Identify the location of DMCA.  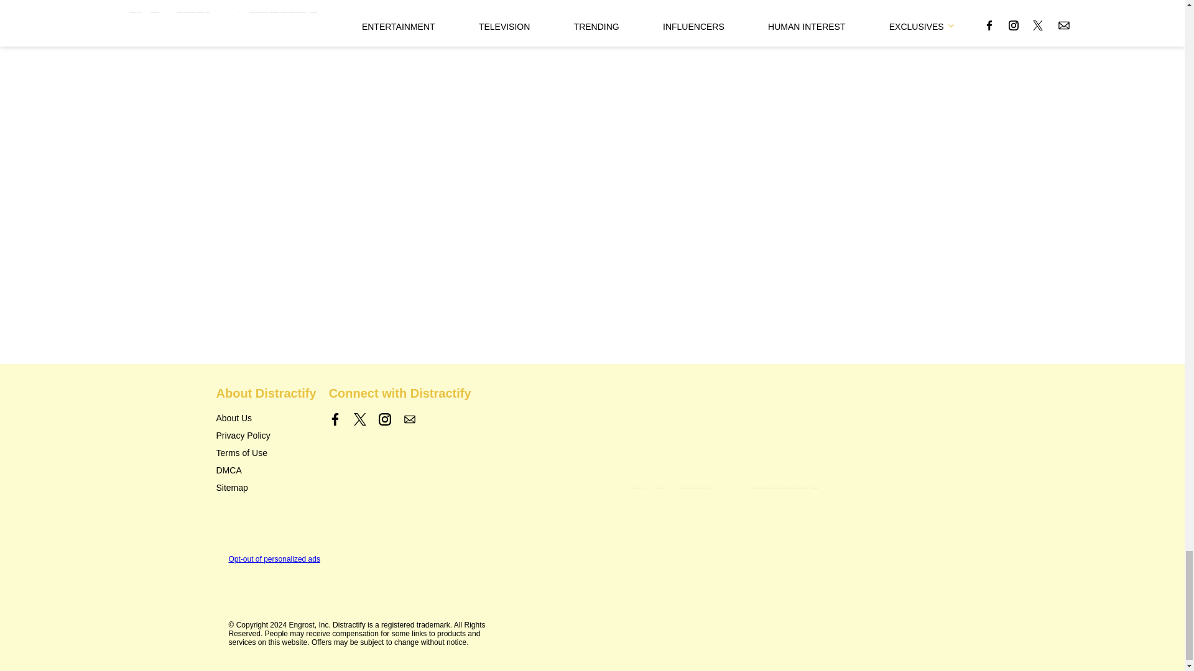
(229, 470).